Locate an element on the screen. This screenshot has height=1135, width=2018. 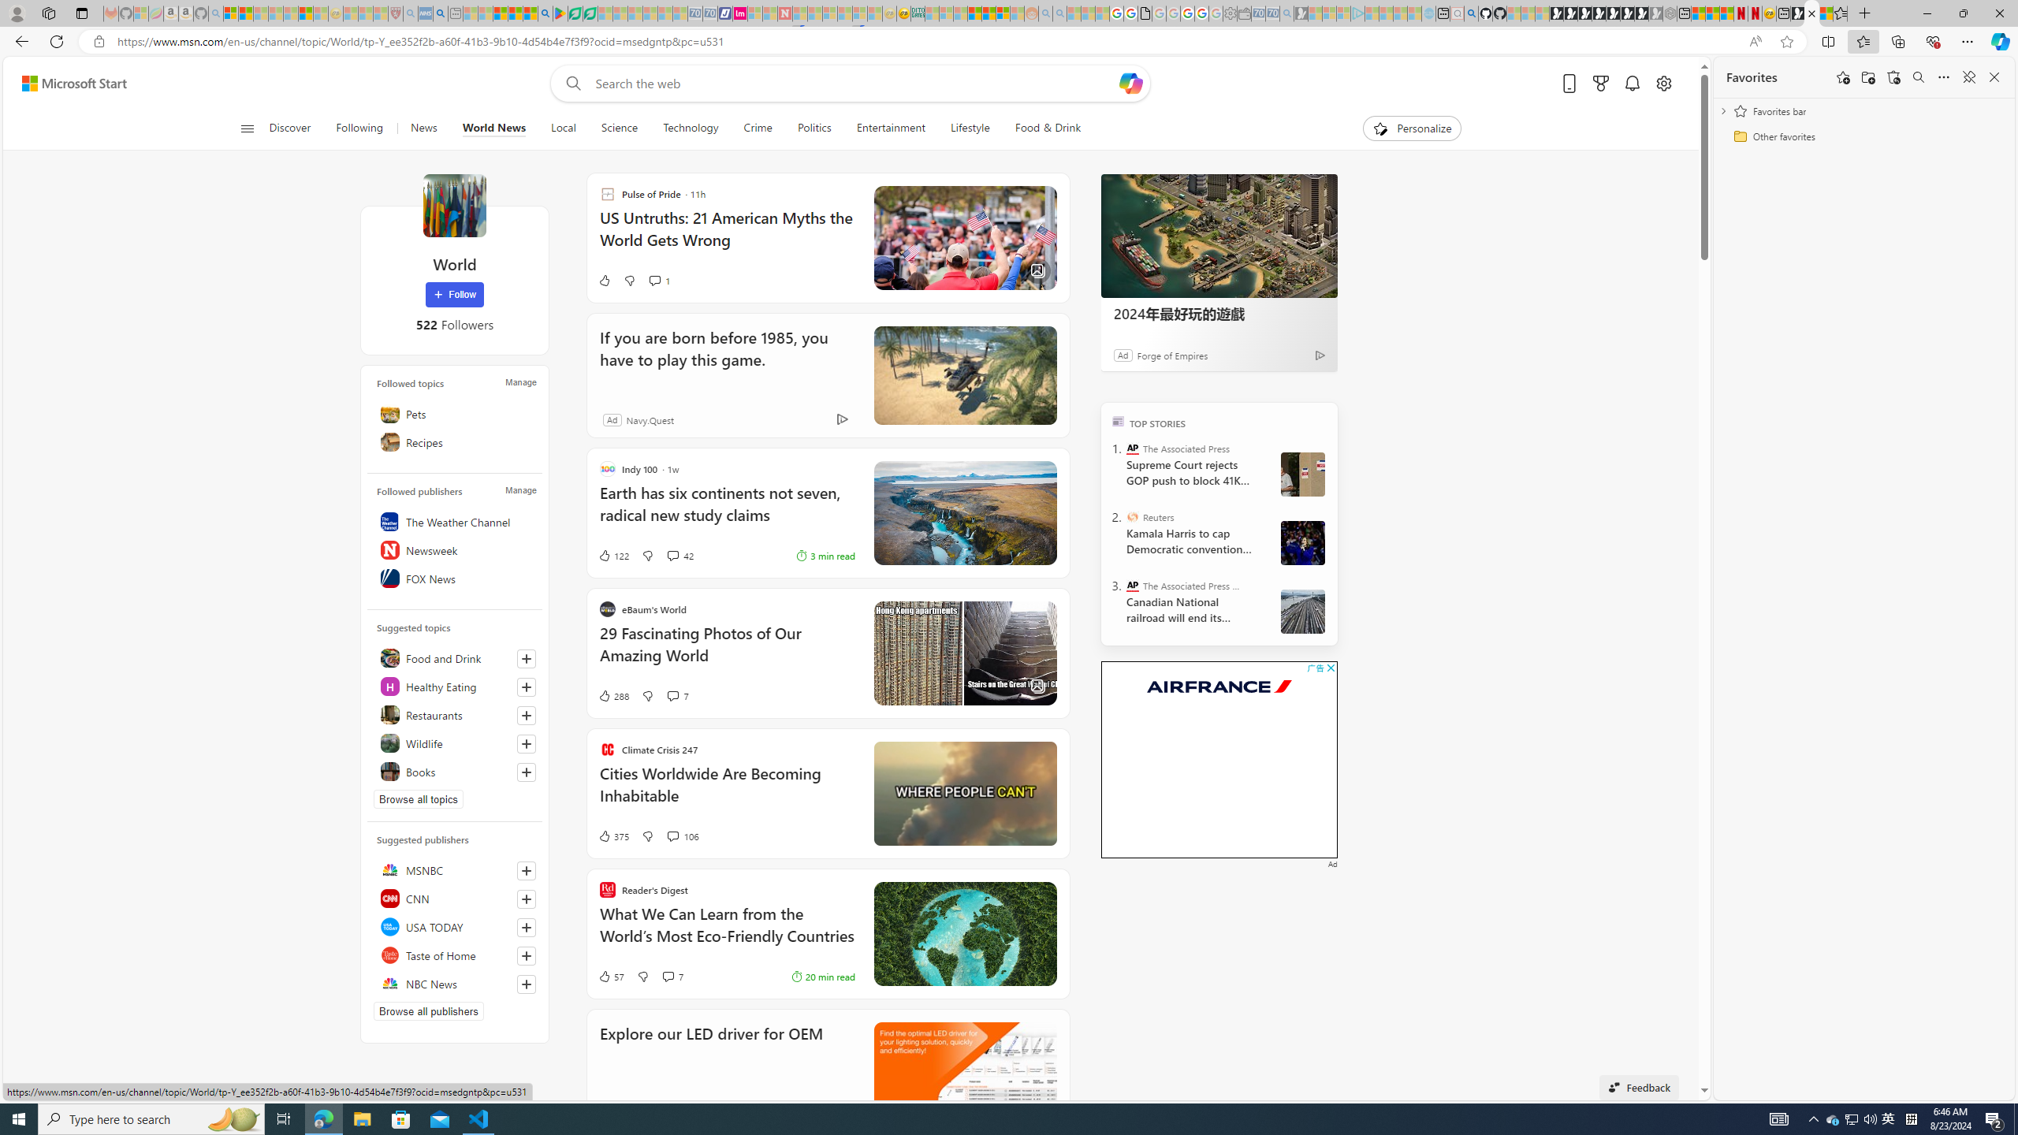
122 Like is located at coordinates (613, 555).